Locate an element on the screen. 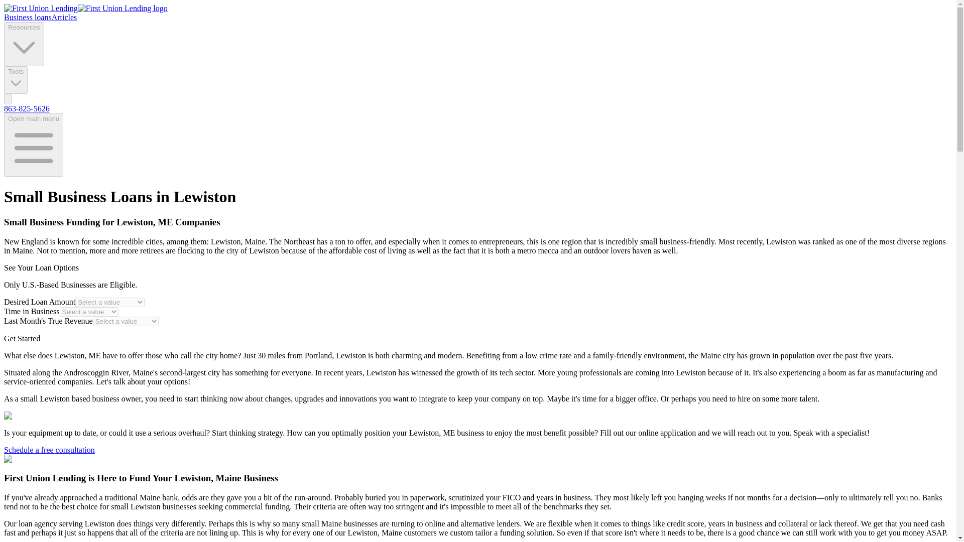 This screenshot has height=542, width=964. Schedule a free consultation is located at coordinates (49, 450).